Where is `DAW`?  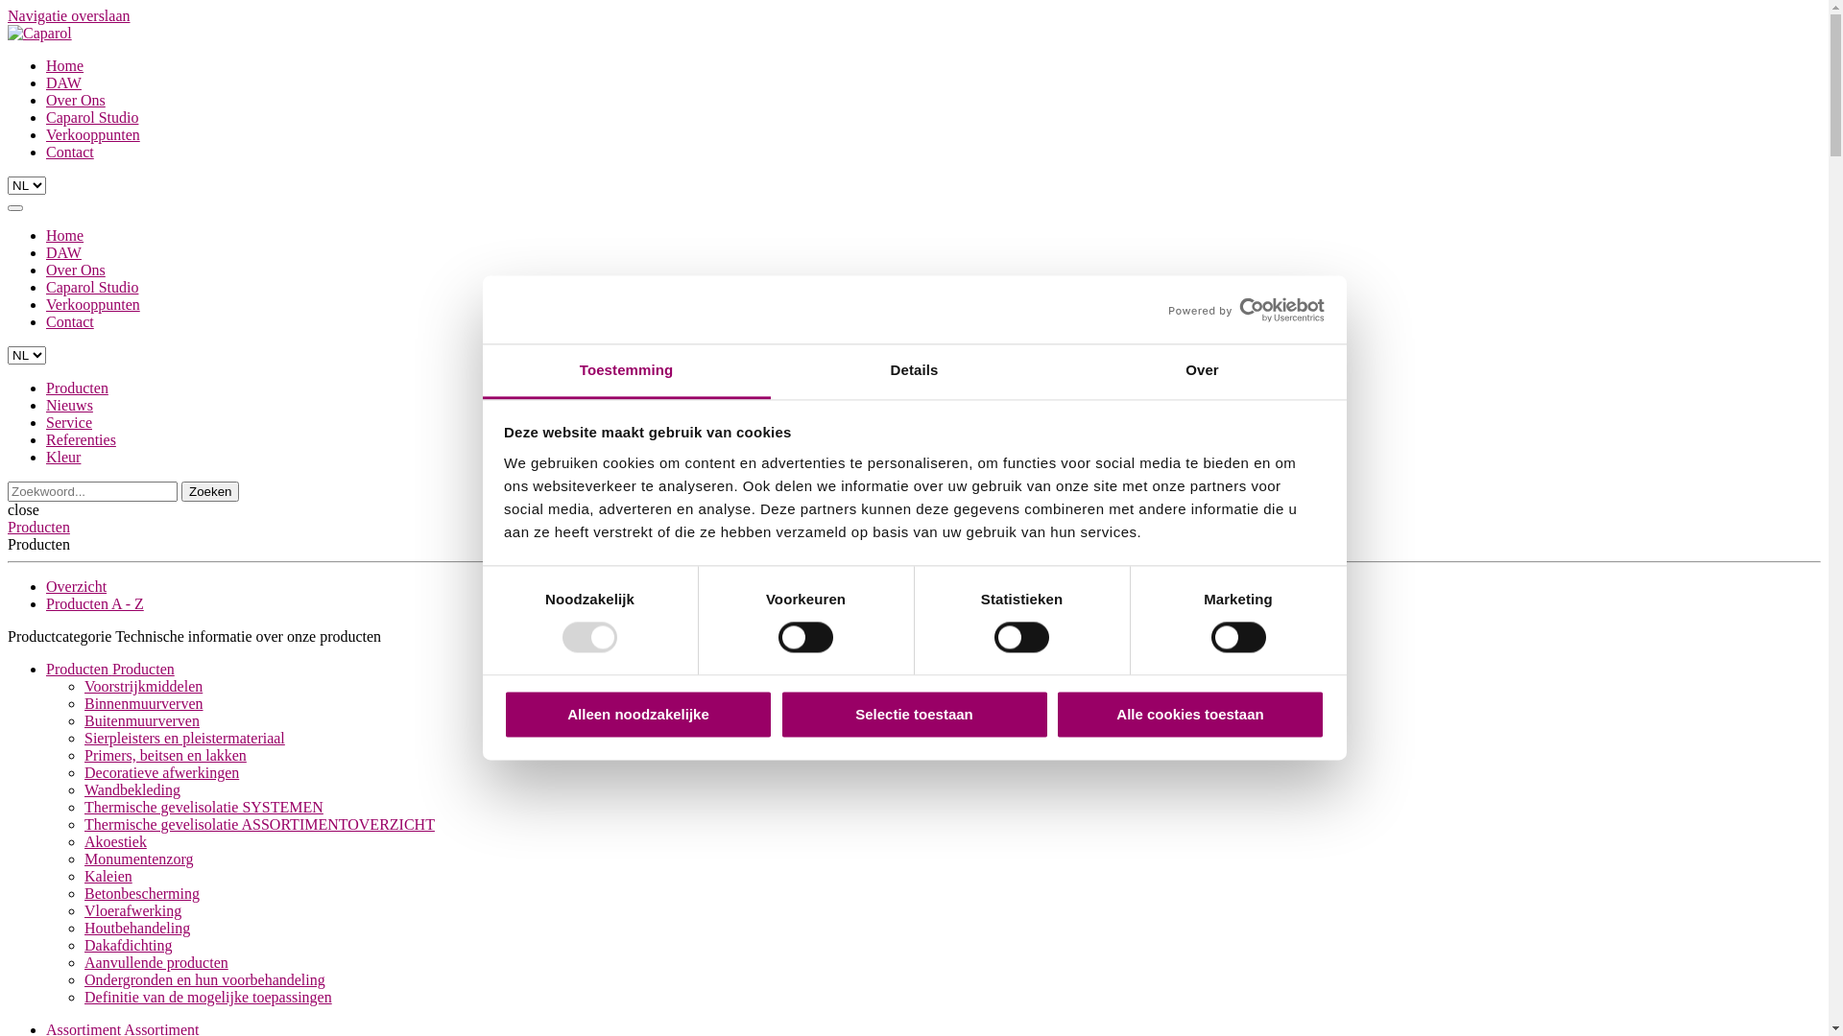 DAW is located at coordinates (63, 253).